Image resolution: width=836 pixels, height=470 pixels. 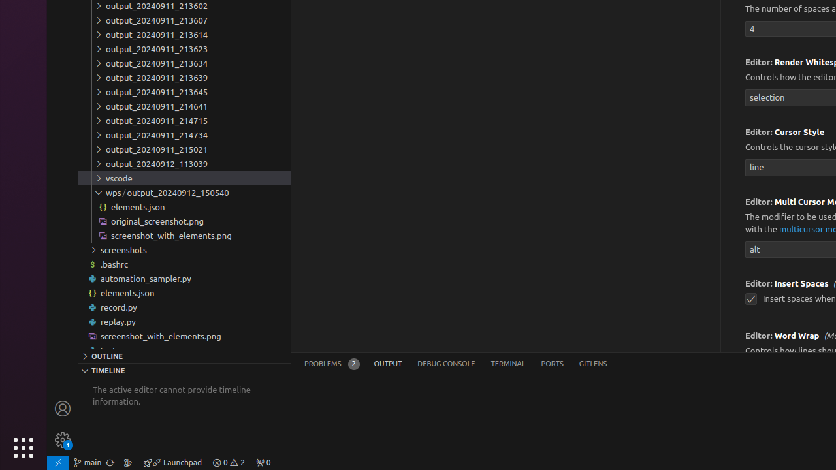 I want to click on elements.json, so click(x=184, y=292).